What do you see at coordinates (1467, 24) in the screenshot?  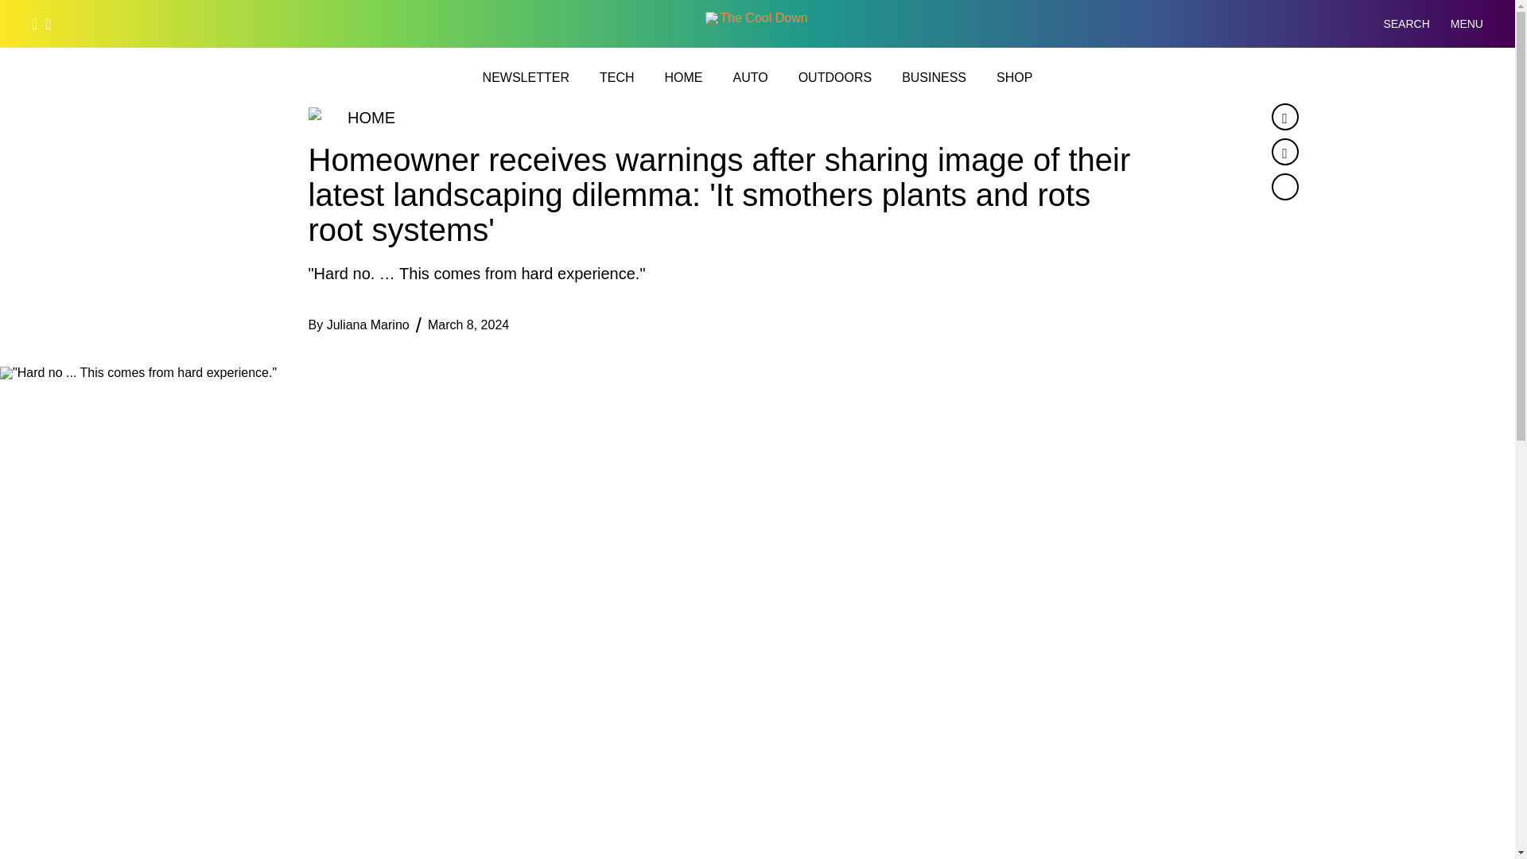 I see `MENU` at bounding box center [1467, 24].